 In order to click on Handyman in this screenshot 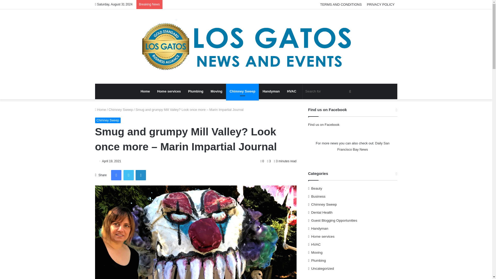, I will do `click(271, 91)`.